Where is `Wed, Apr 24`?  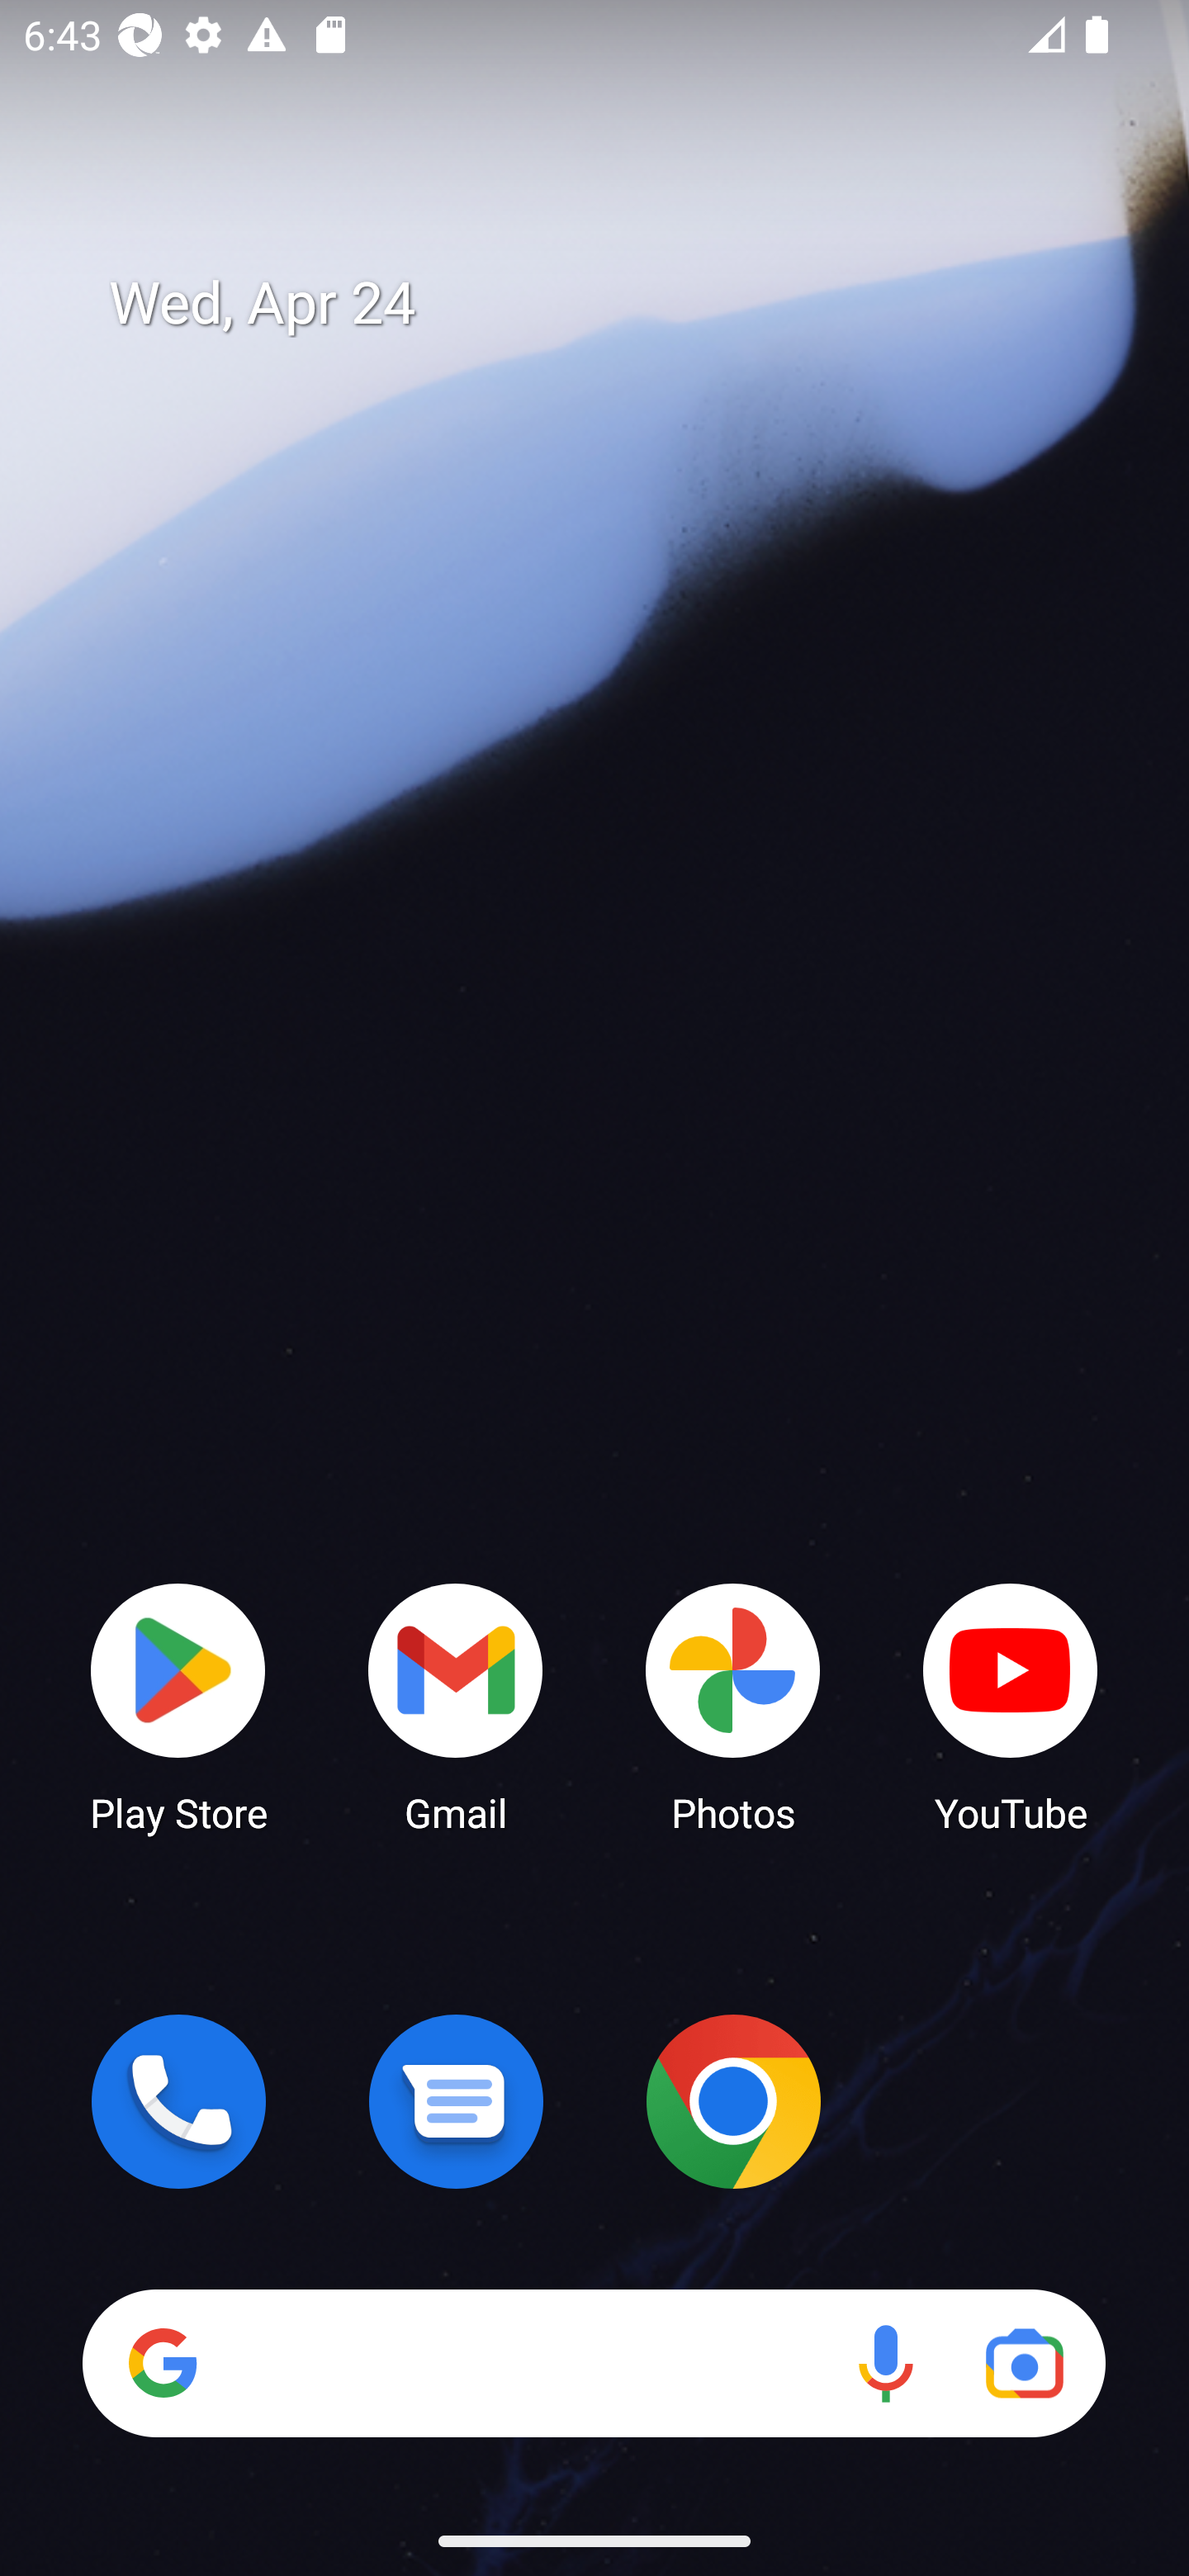 Wed, Apr 24 is located at coordinates (618, 304).